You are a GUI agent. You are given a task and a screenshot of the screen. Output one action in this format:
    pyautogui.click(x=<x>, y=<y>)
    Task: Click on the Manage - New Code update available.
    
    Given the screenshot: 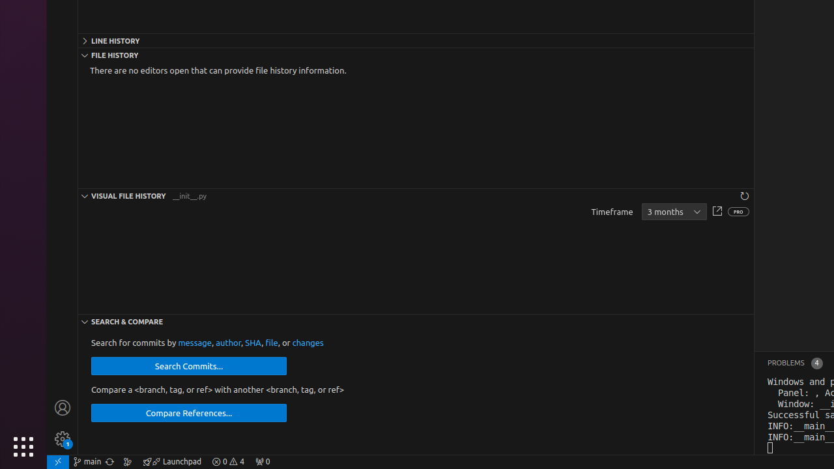 What is the action you would take?
    pyautogui.click(x=63, y=439)
    